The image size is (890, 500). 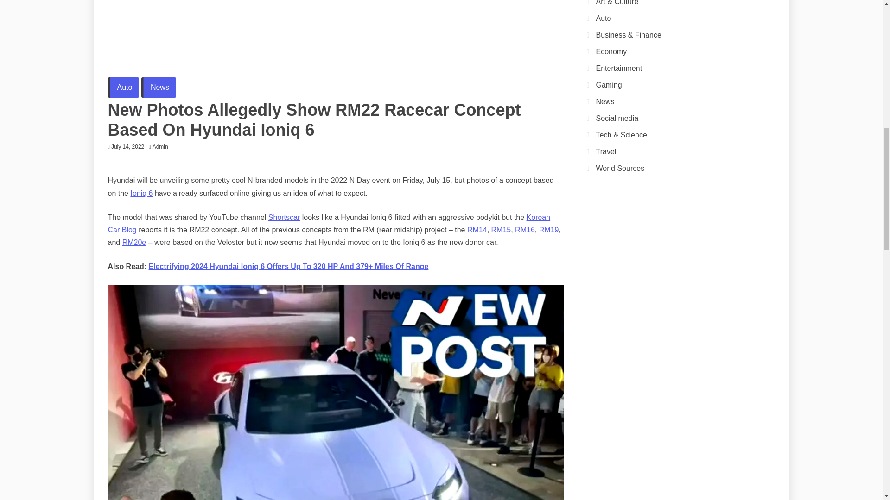 I want to click on RM20e, so click(x=134, y=243).